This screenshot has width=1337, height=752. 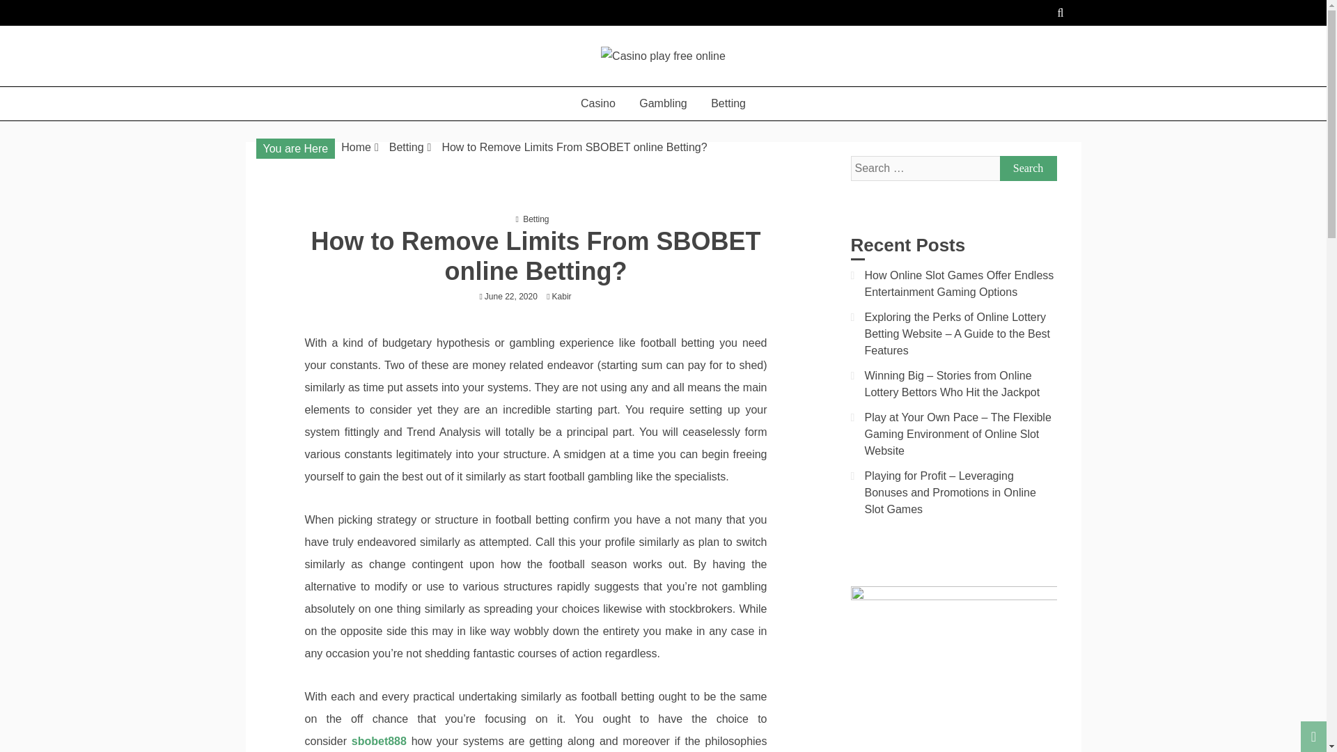 What do you see at coordinates (728, 103) in the screenshot?
I see `Betting` at bounding box center [728, 103].